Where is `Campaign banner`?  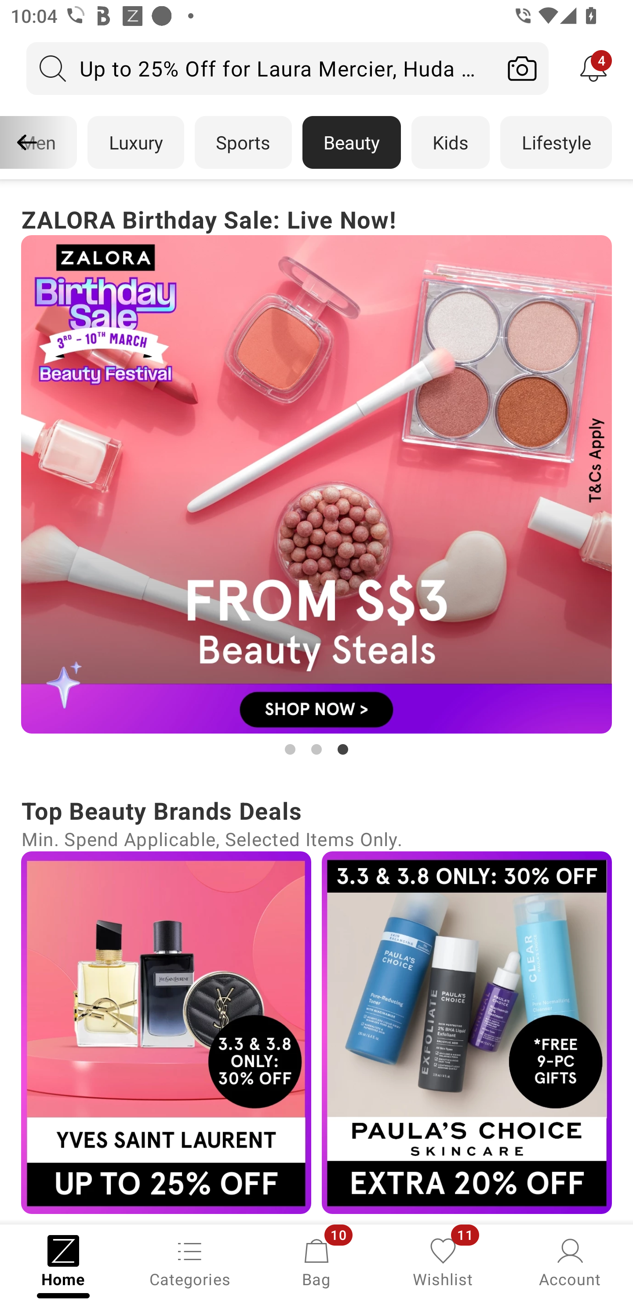
Campaign banner is located at coordinates (467, 1032).